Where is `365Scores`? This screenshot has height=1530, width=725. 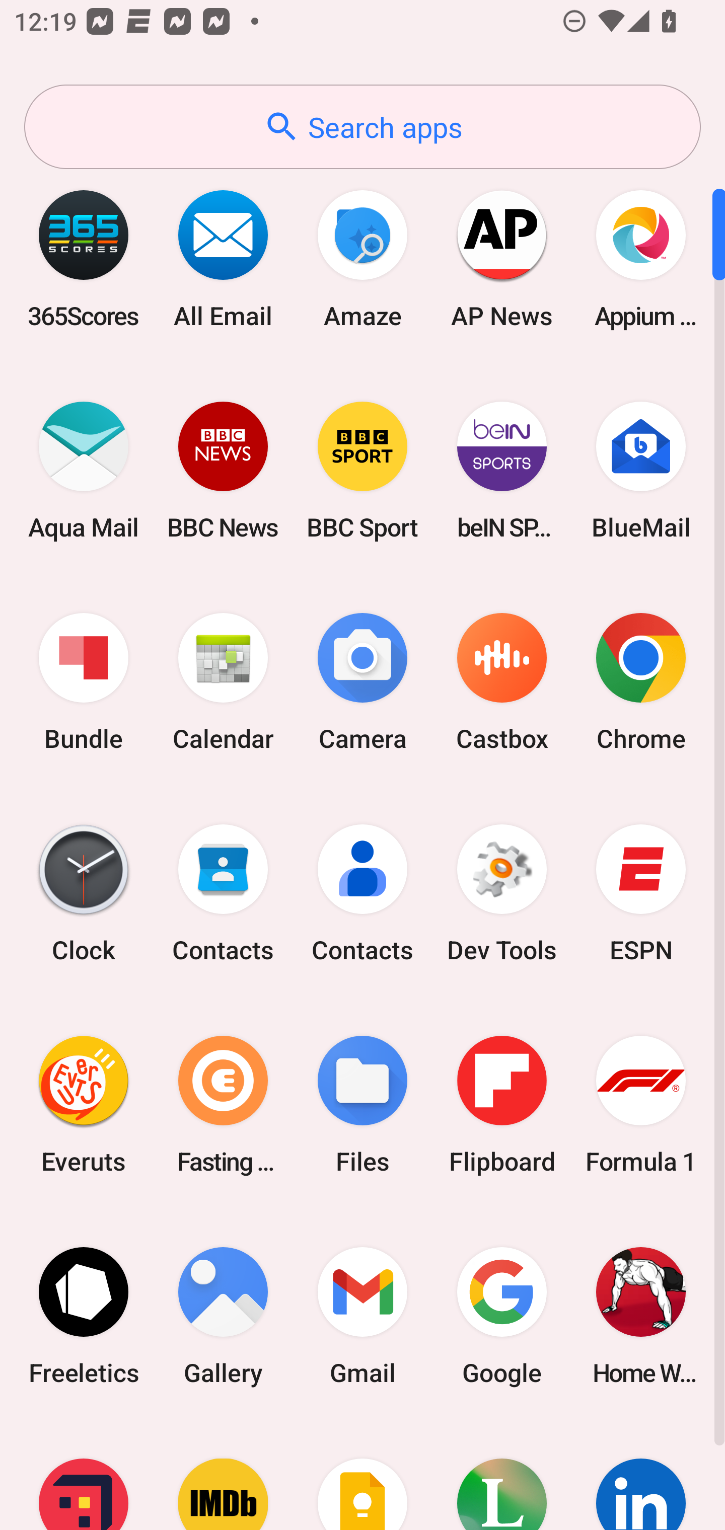 365Scores is located at coordinates (84, 259).